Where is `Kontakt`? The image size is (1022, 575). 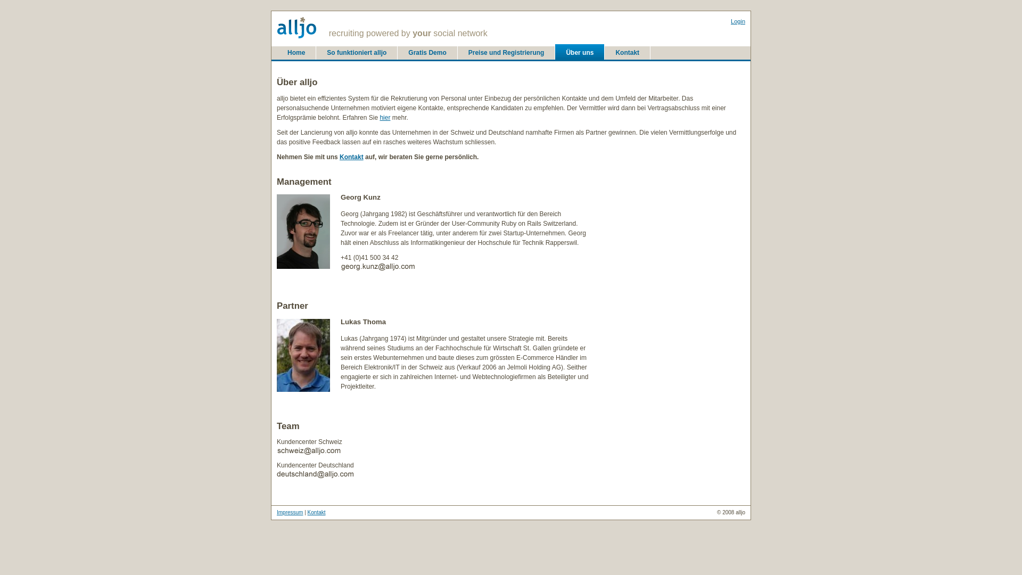
Kontakt is located at coordinates (317, 512).